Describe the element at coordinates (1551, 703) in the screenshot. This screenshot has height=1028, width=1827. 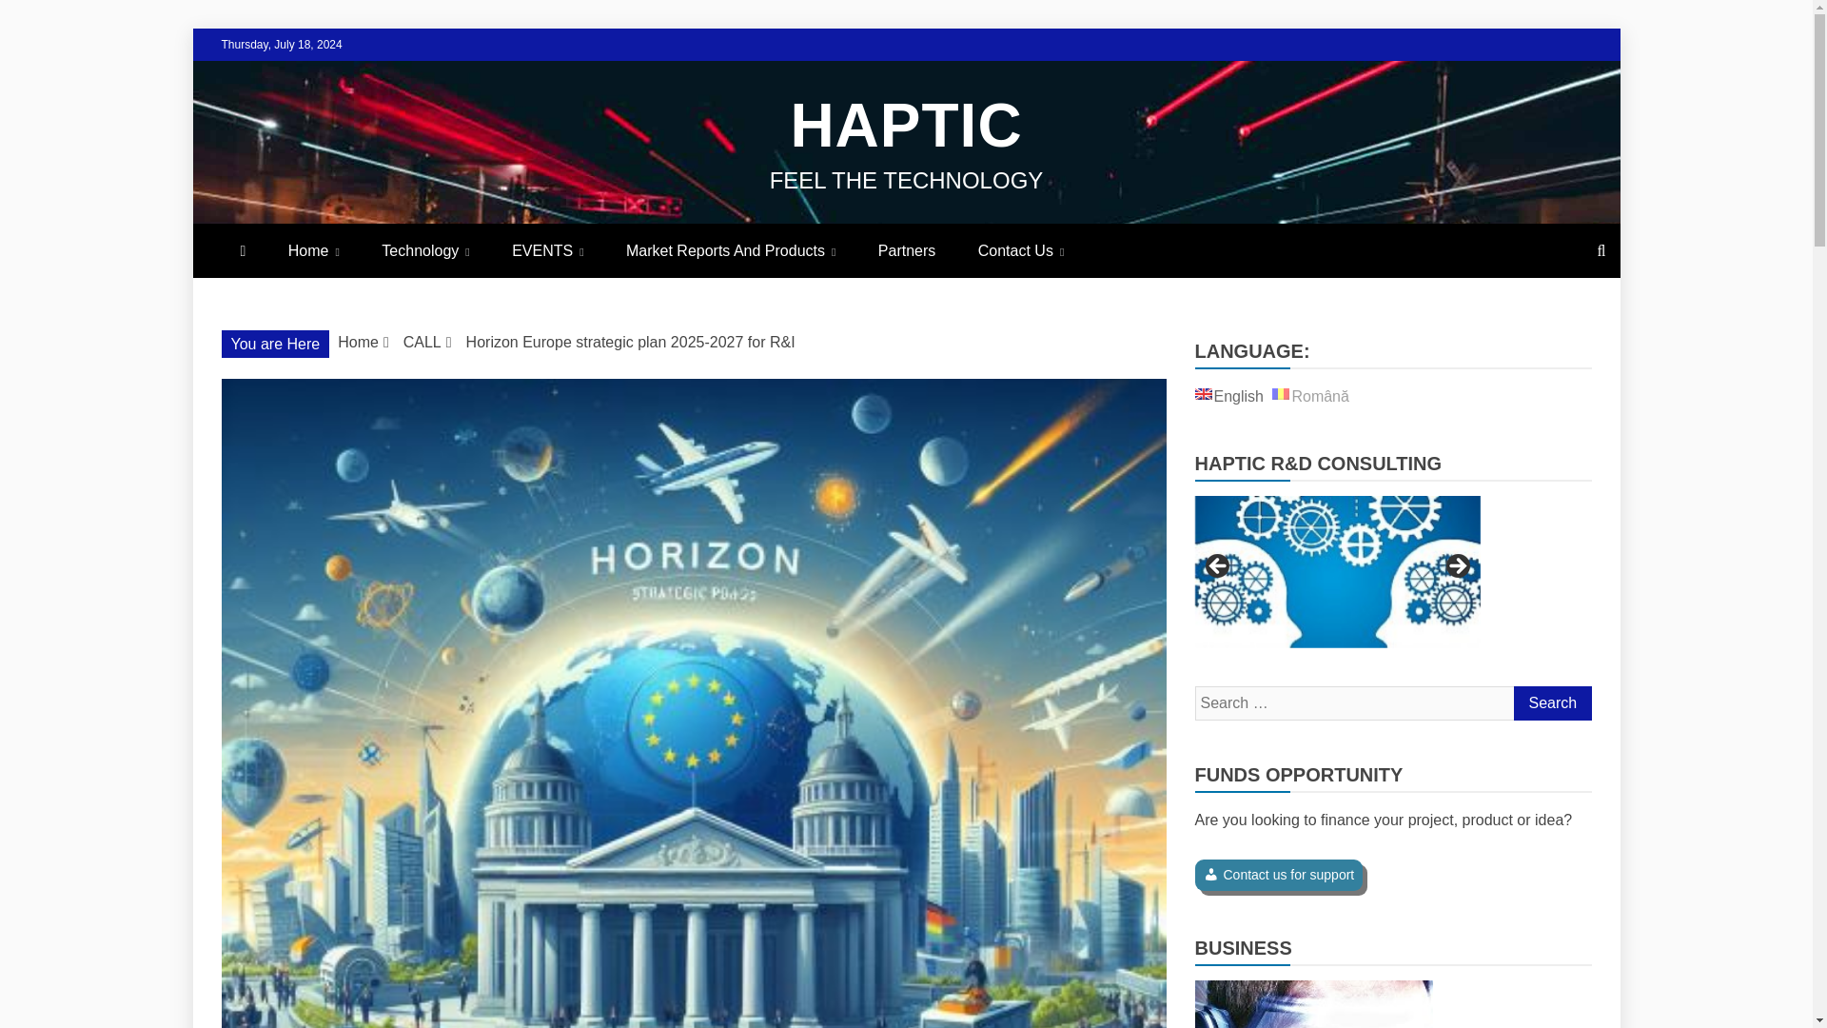
I see `Search` at that location.